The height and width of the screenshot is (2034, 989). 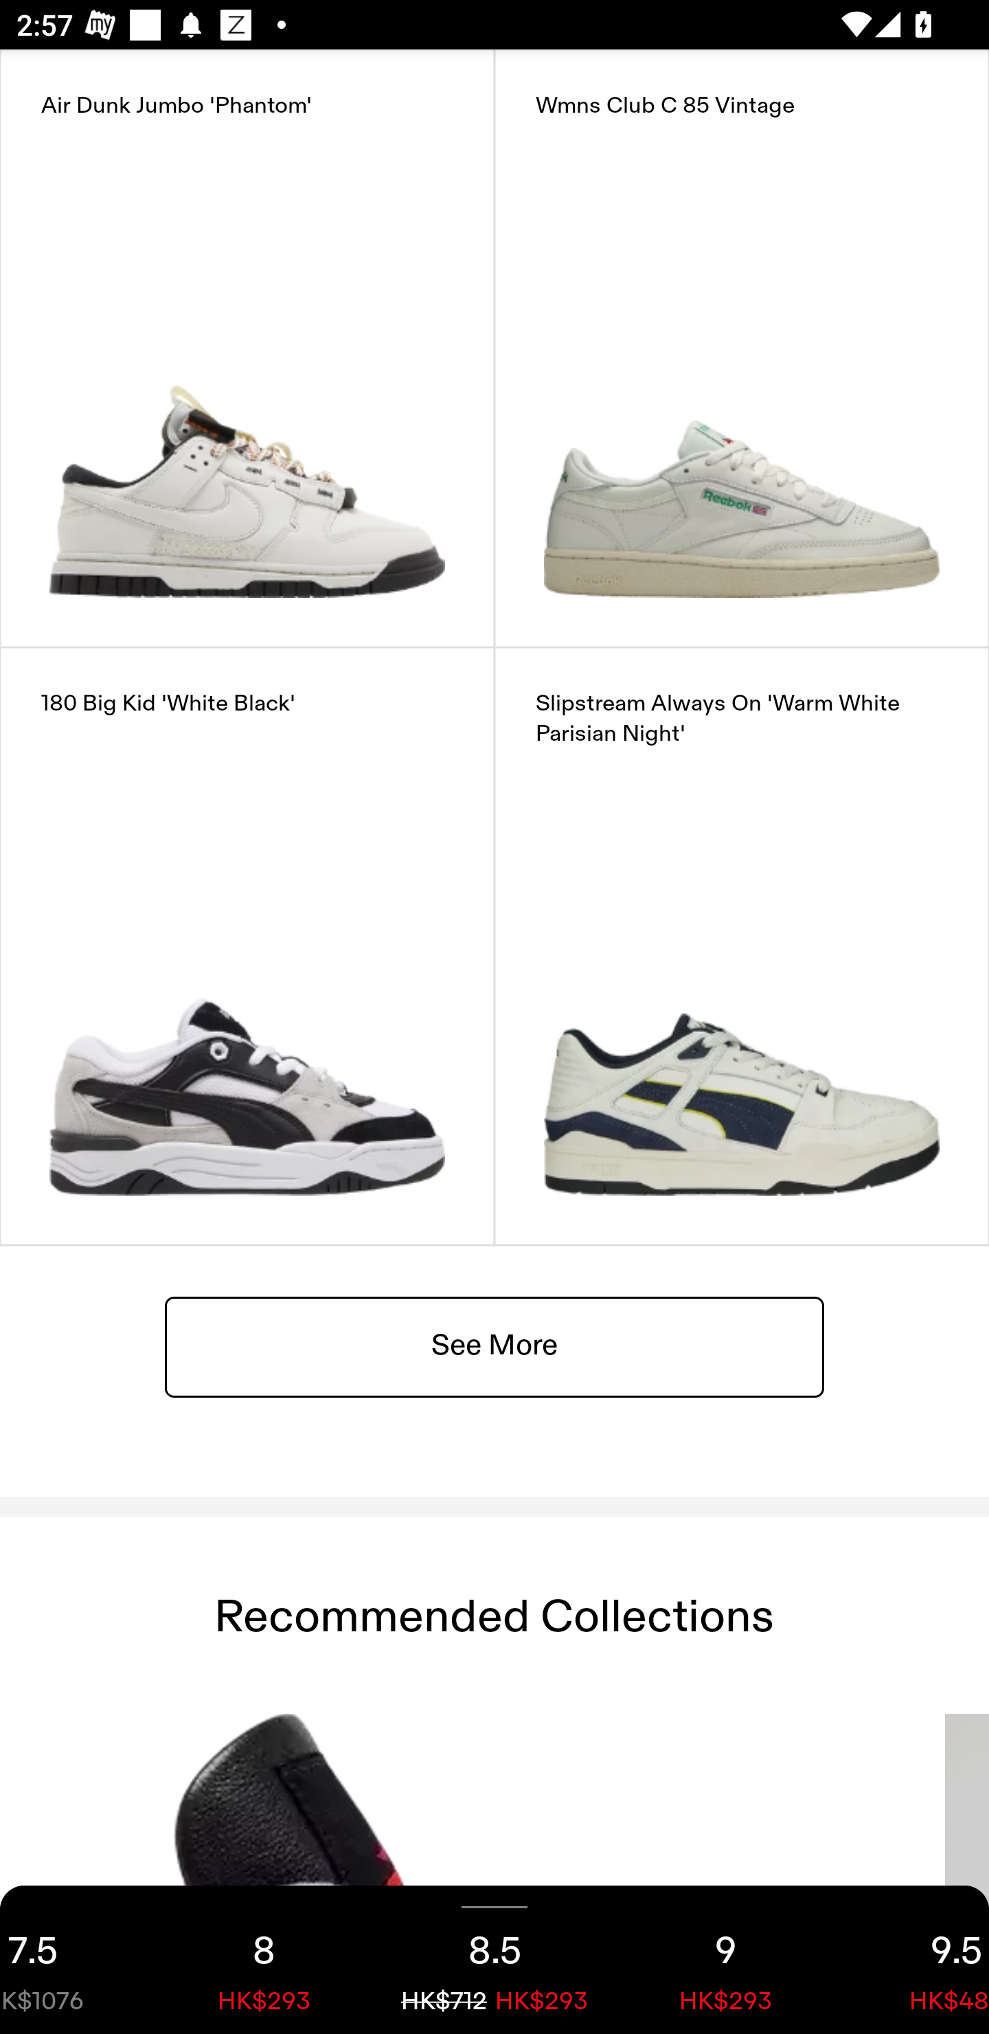 What do you see at coordinates (247, 348) in the screenshot?
I see `Air Dunk Jumbo 'Phantom'` at bounding box center [247, 348].